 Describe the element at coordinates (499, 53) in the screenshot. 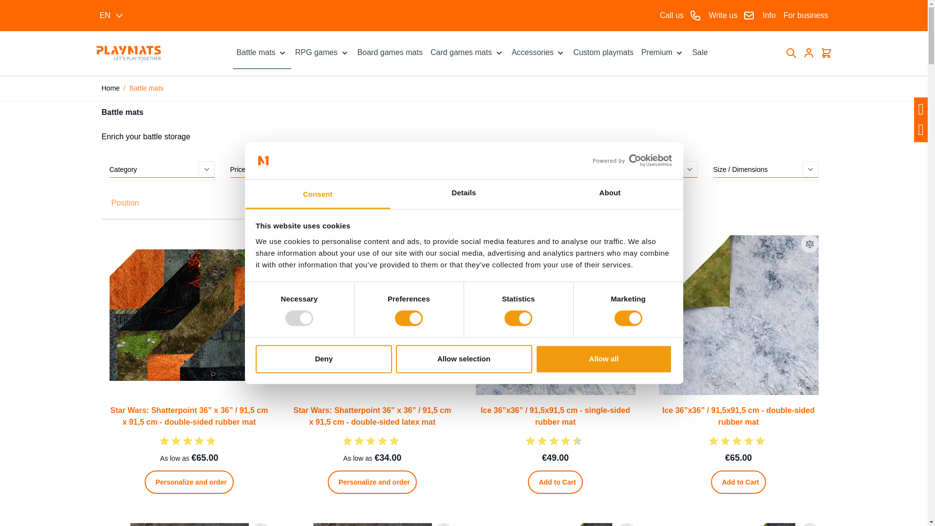

I see `chevron-down` at that location.